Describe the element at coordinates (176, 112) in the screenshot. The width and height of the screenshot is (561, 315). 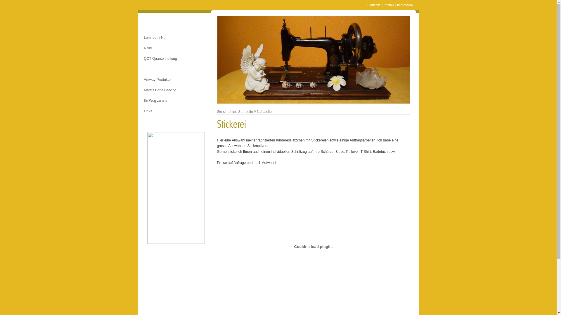
I see `Links` at that location.